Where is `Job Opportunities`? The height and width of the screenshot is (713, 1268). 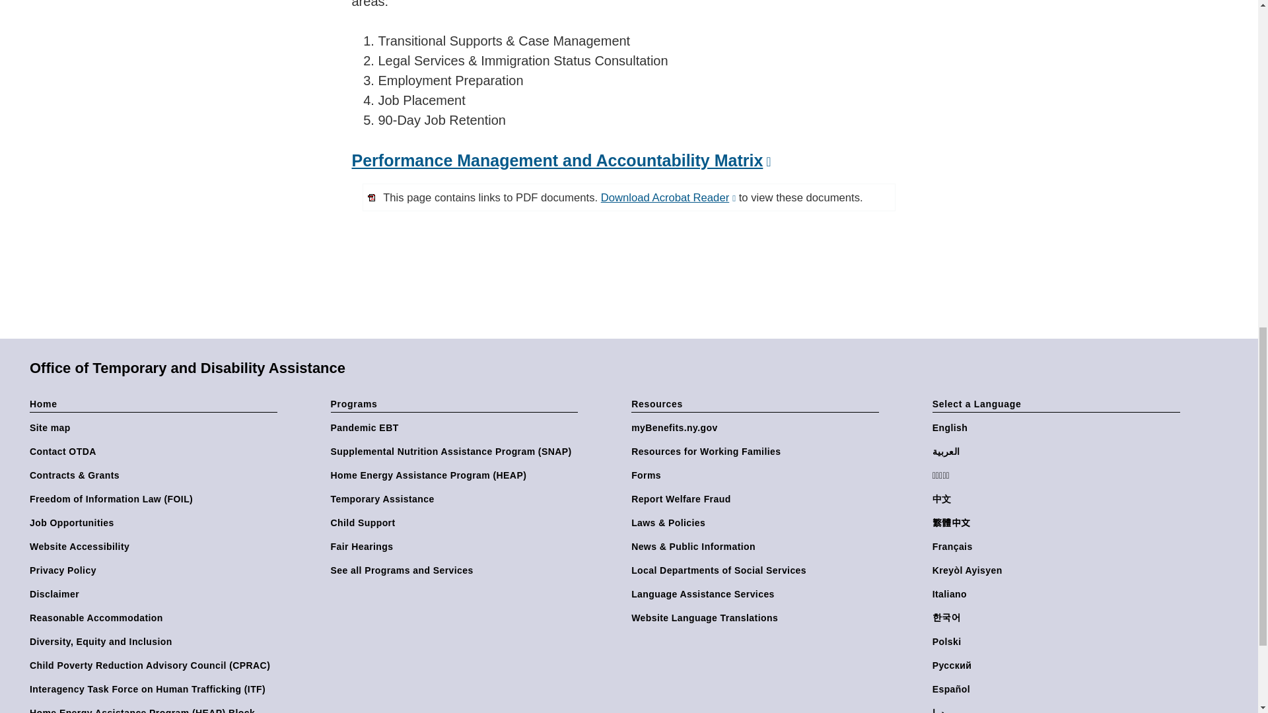
Job Opportunities is located at coordinates (156, 523).